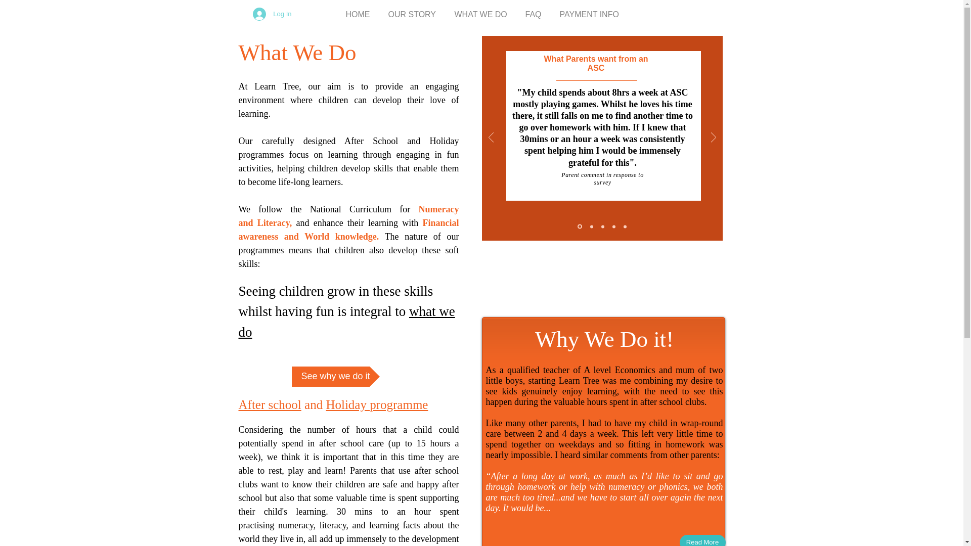  Describe the element at coordinates (347, 322) in the screenshot. I see `what we do` at that location.